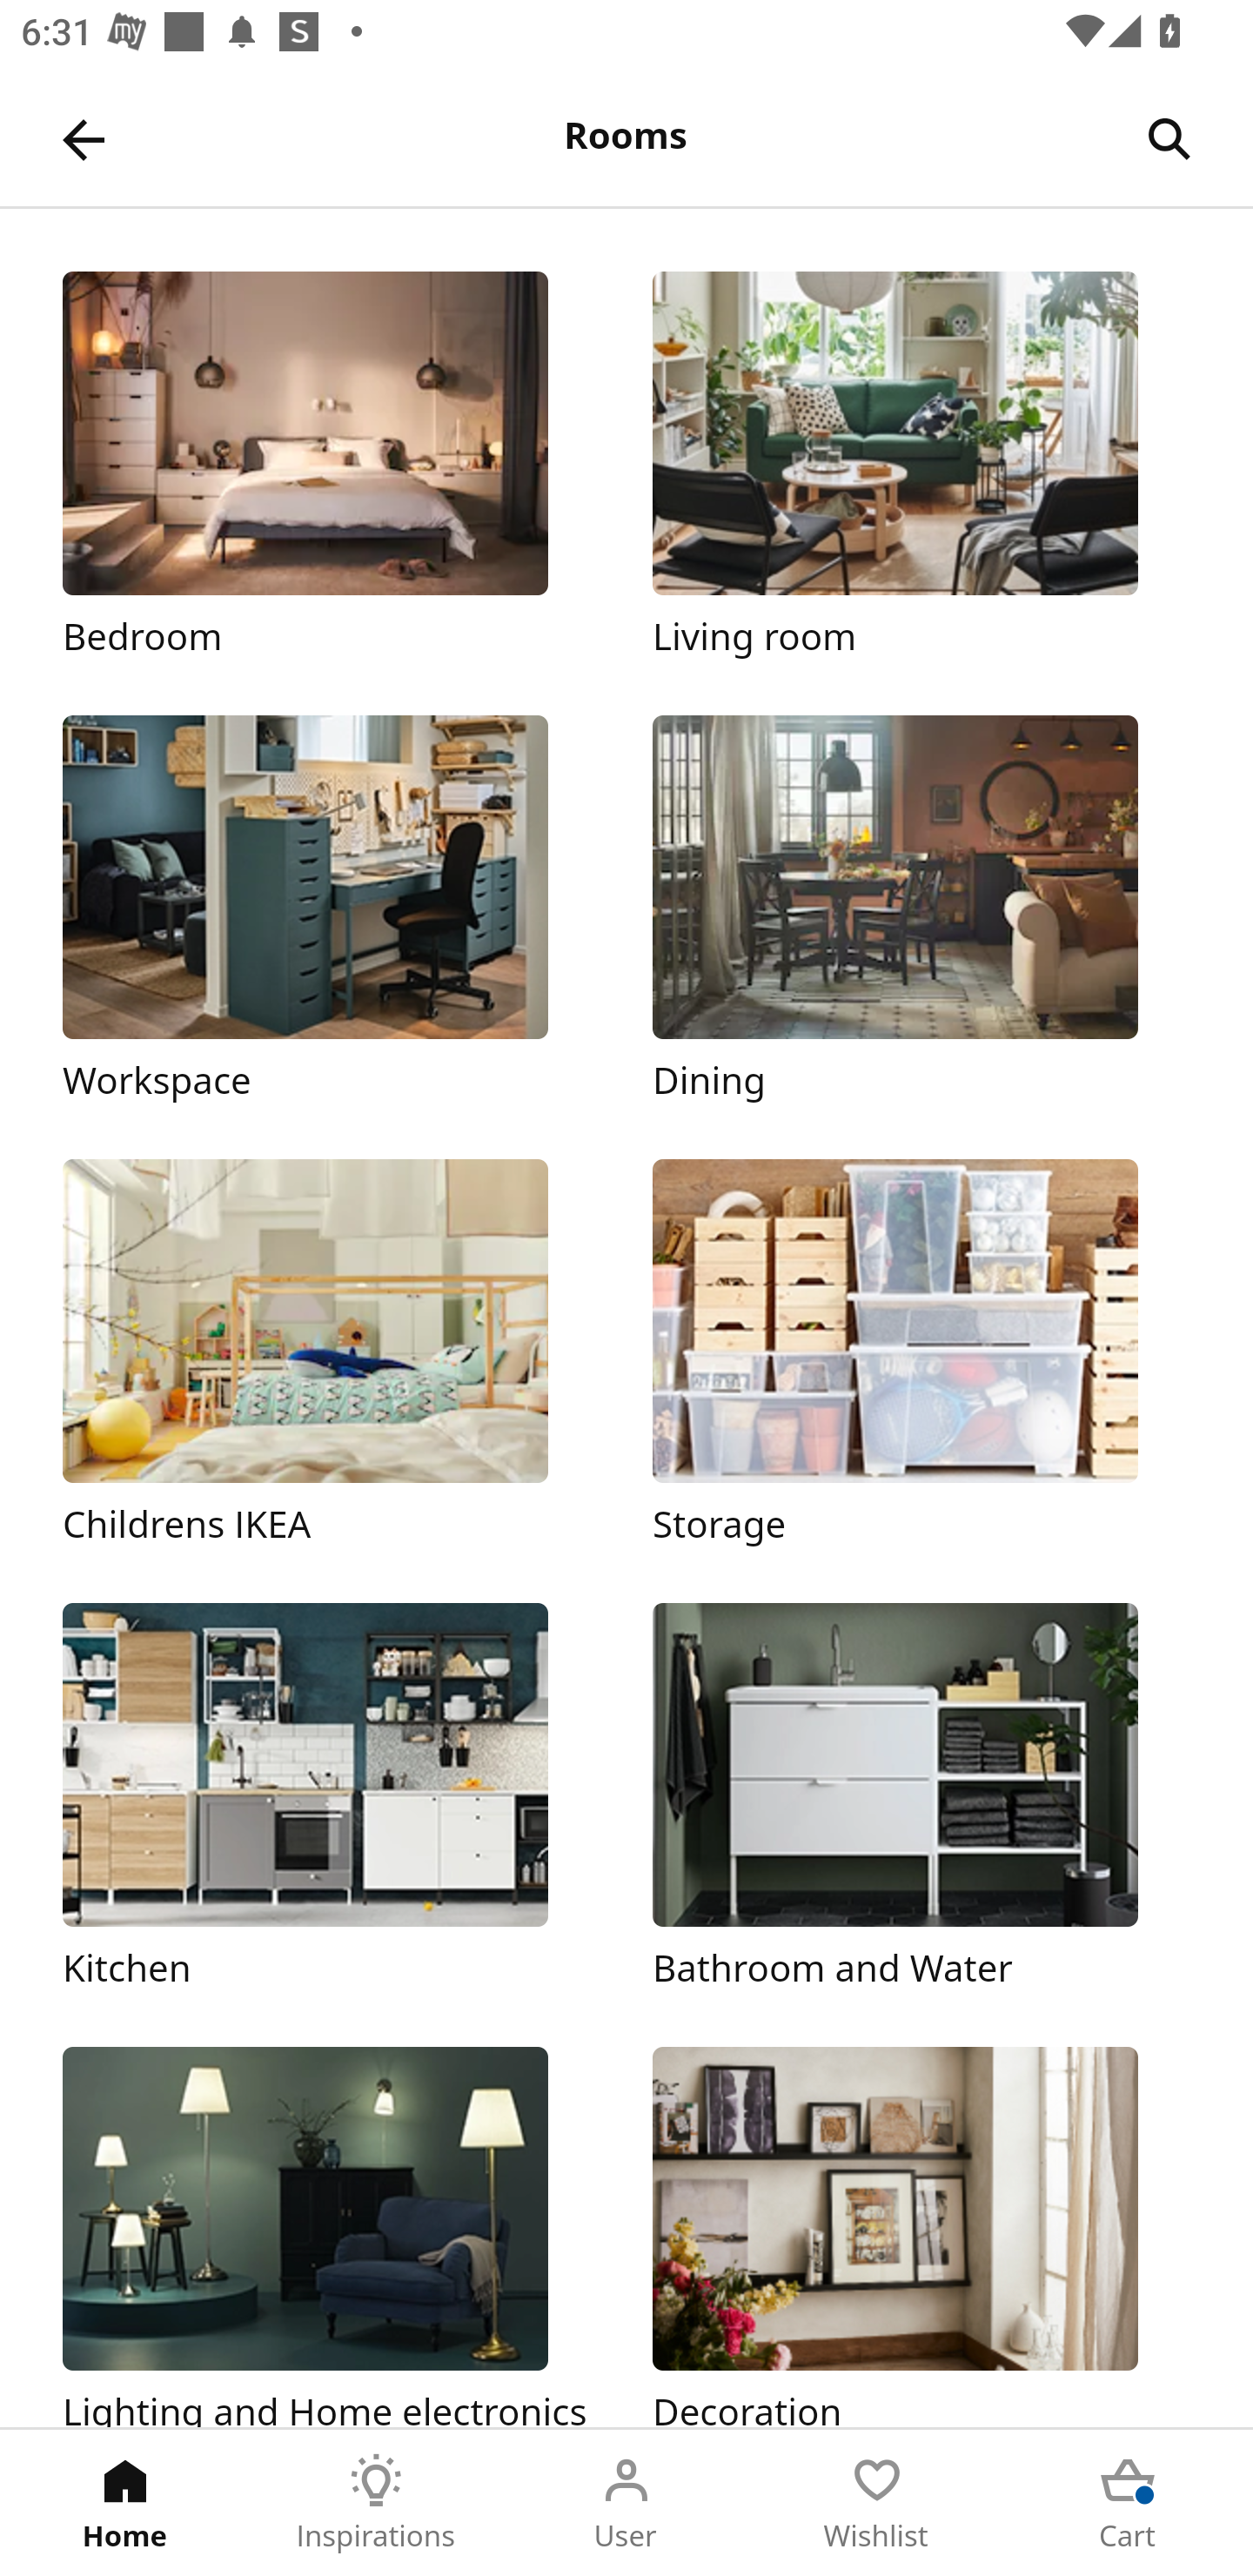 The height and width of the screenshot is (2576, 1253). Describe the element at coordinates (331, 2237) in the screenshot. I see `Lighting and Home electronics` at that location.